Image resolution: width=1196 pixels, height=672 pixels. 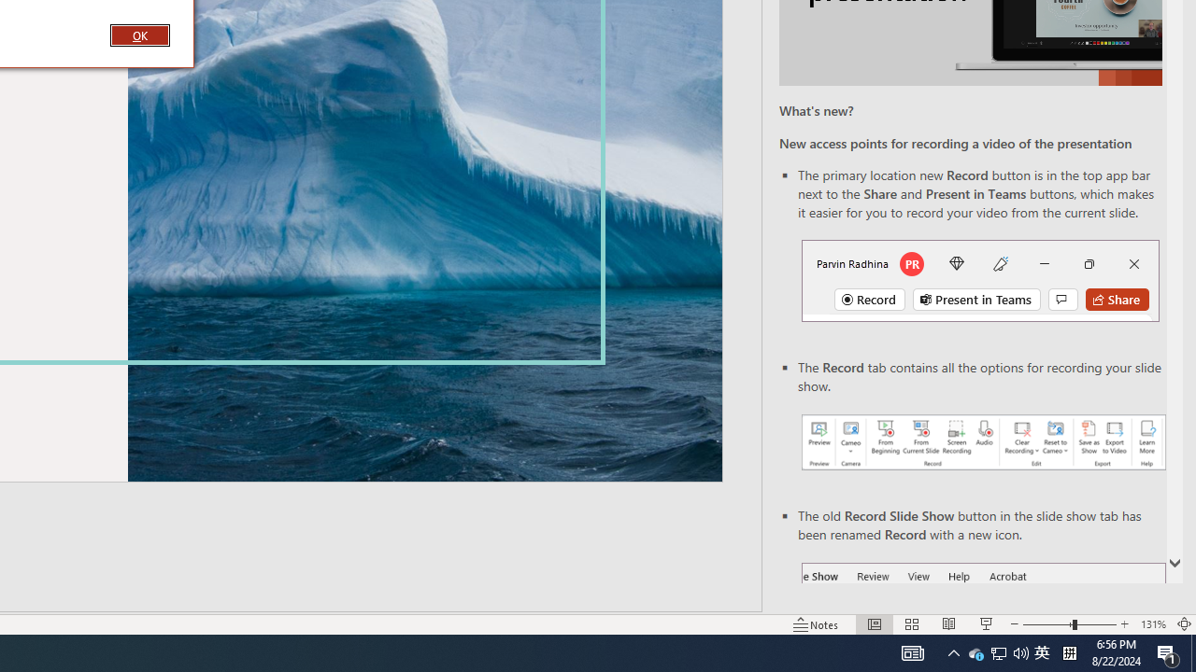 What do you see at coordinates (912, 653) in the screenshot?
I see `AutomationID: 4105` at bounding box center [912, 653].